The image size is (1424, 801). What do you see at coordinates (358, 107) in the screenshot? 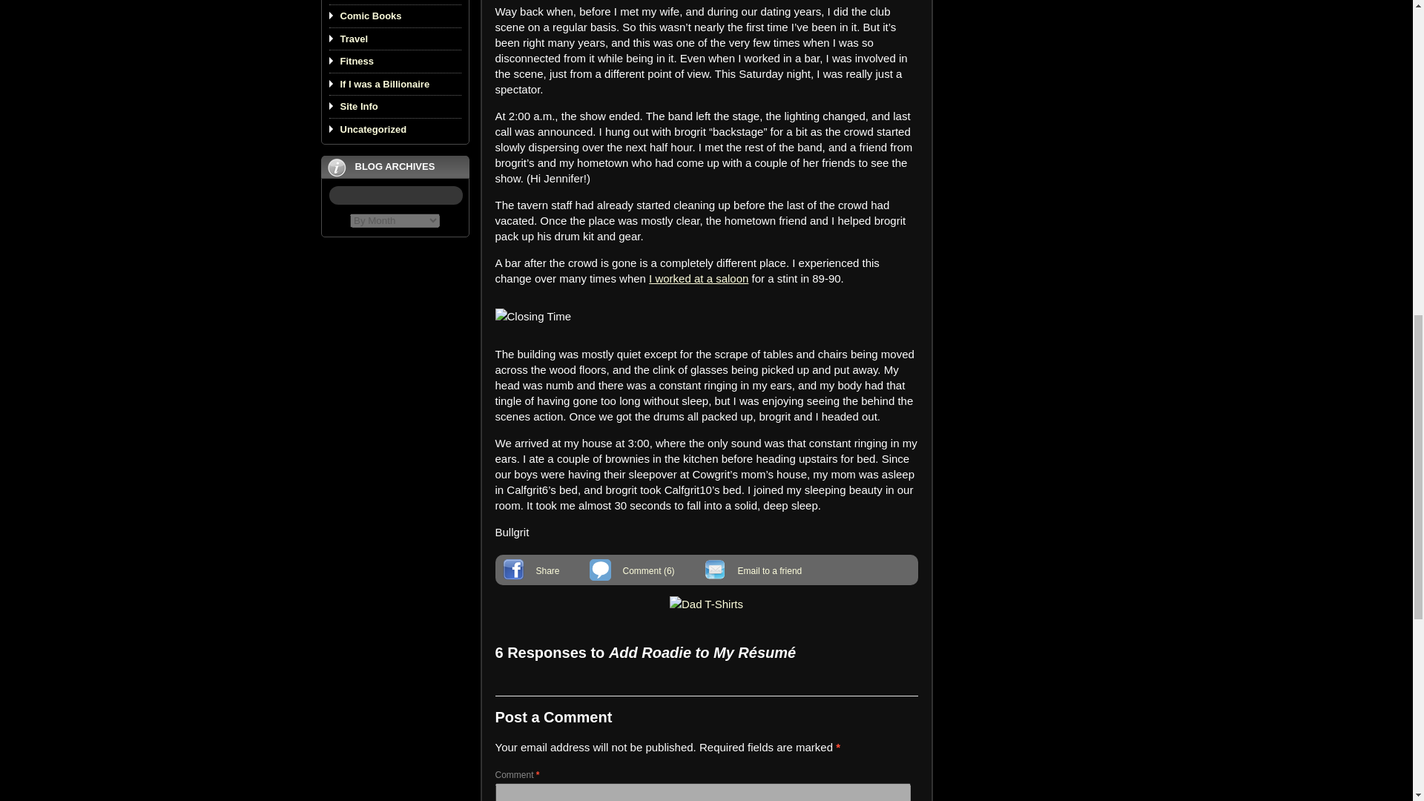
I see `Site Info` at bounding box center [358, 107].